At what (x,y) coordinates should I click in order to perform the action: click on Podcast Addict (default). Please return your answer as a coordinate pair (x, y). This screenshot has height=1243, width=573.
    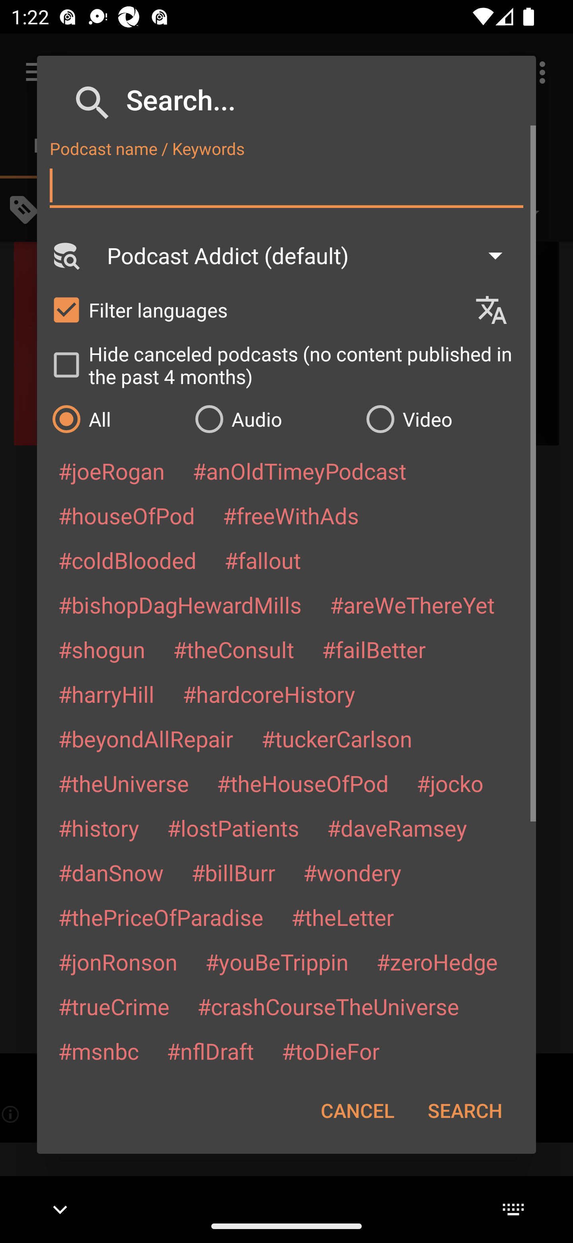
    Looking at the image, I should click on (312, 255).